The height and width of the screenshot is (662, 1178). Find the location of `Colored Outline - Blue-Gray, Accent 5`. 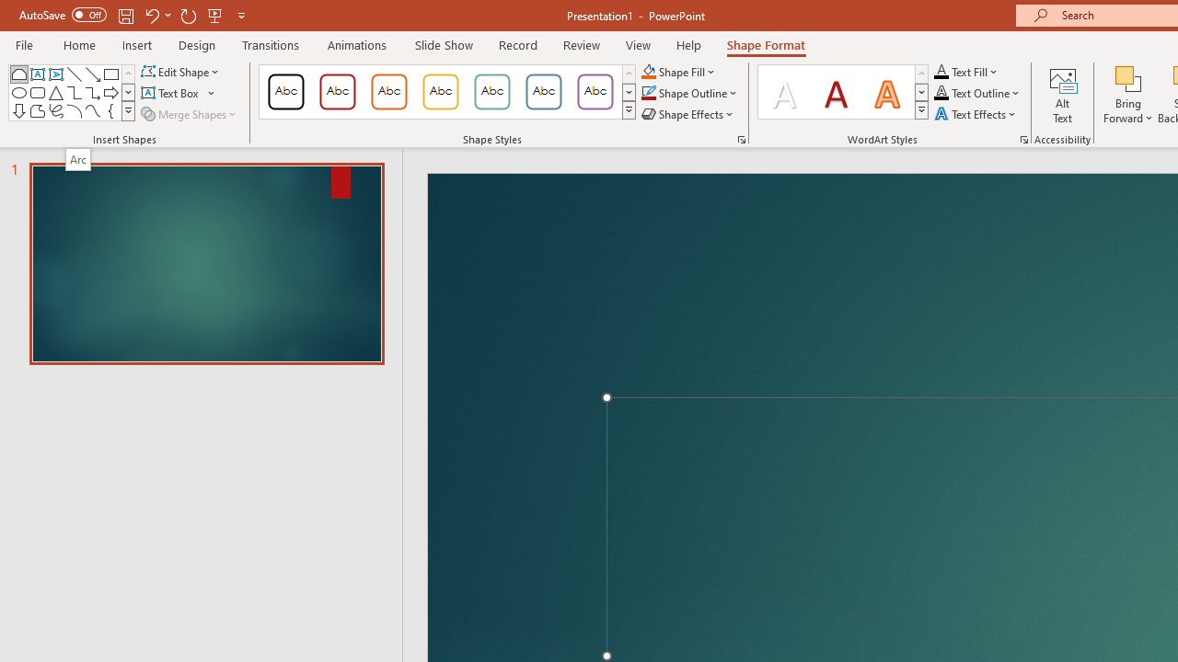

Colored Outline - Blue-Gray, Accent 5 is located at coordinates (544, 92).